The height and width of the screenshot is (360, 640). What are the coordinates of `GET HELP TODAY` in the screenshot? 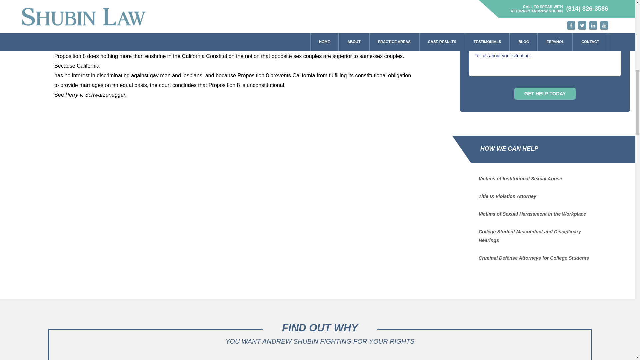 It's located at (545, 94).